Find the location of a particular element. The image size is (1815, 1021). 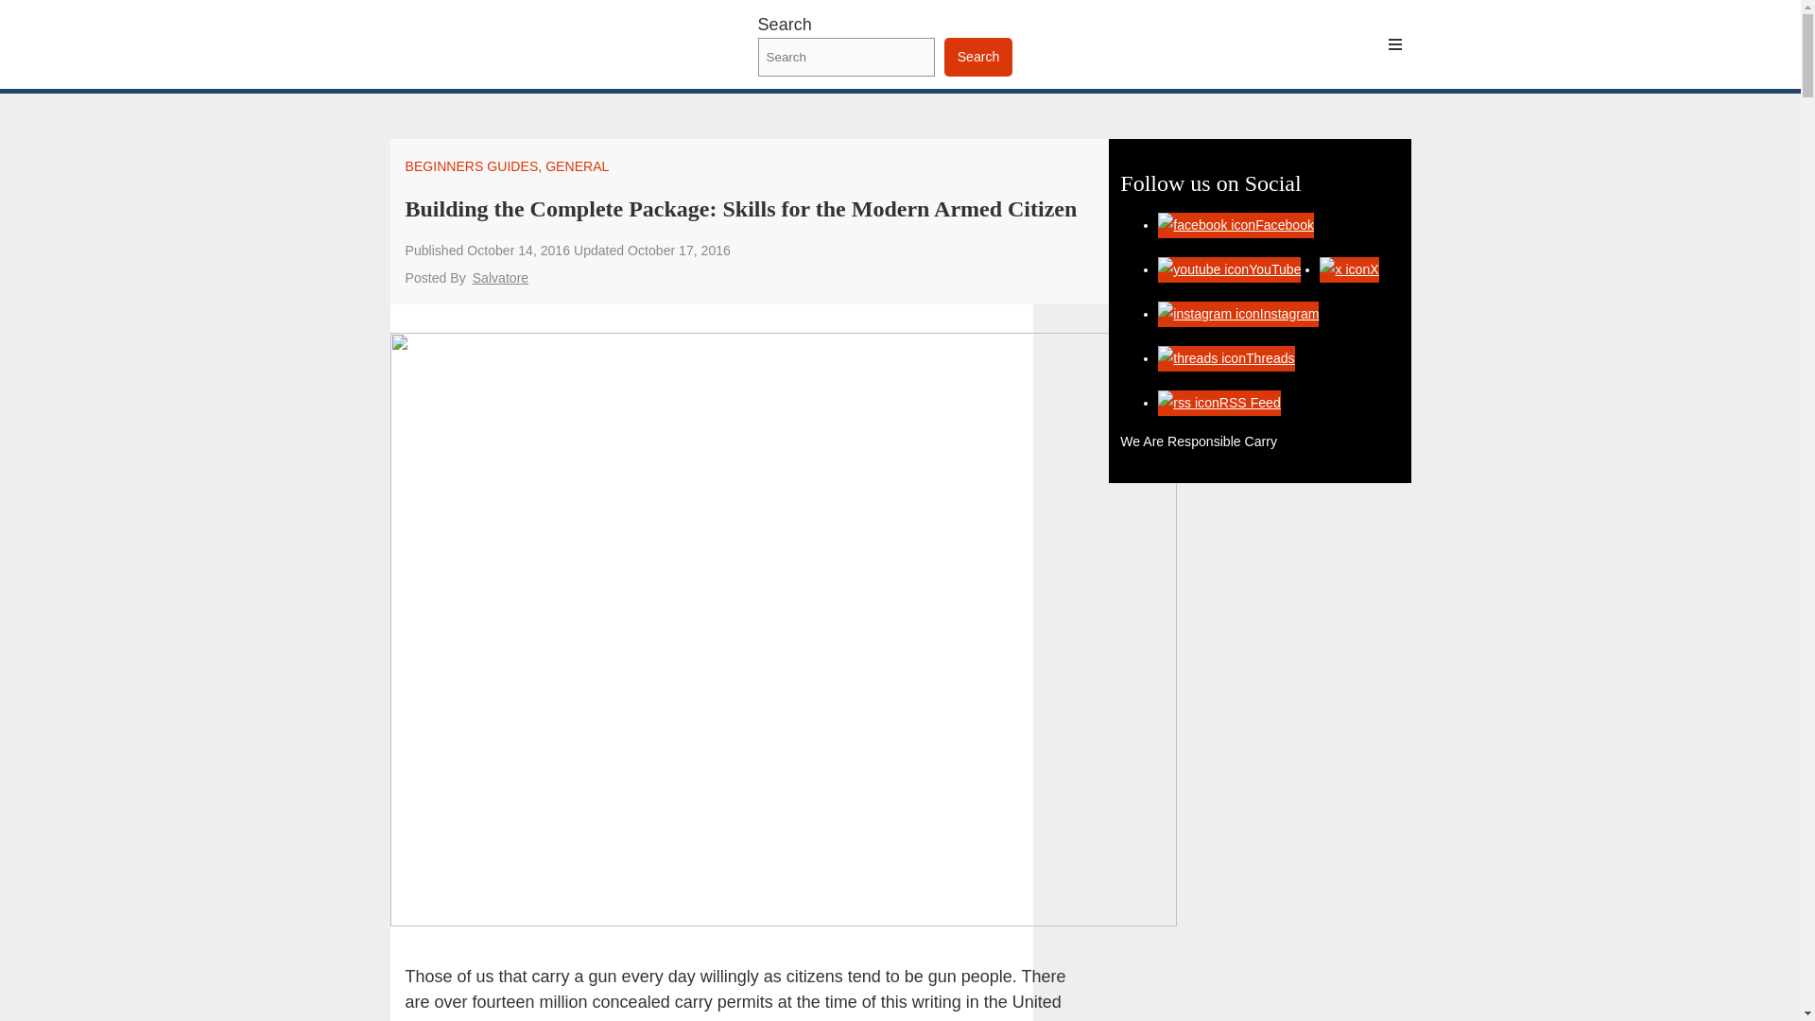

Search is located at coordinates (977, 57).